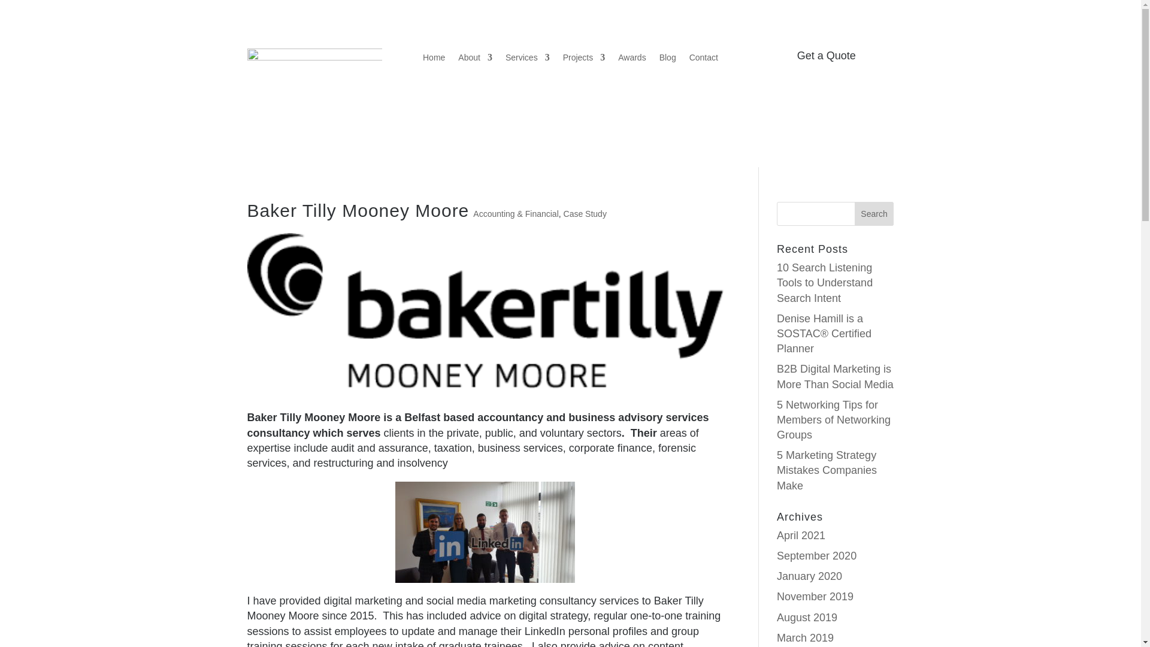  What do you see at coordinates (434, 60) in the screenshot?
I see `Home` at bounding box center [434, 60].